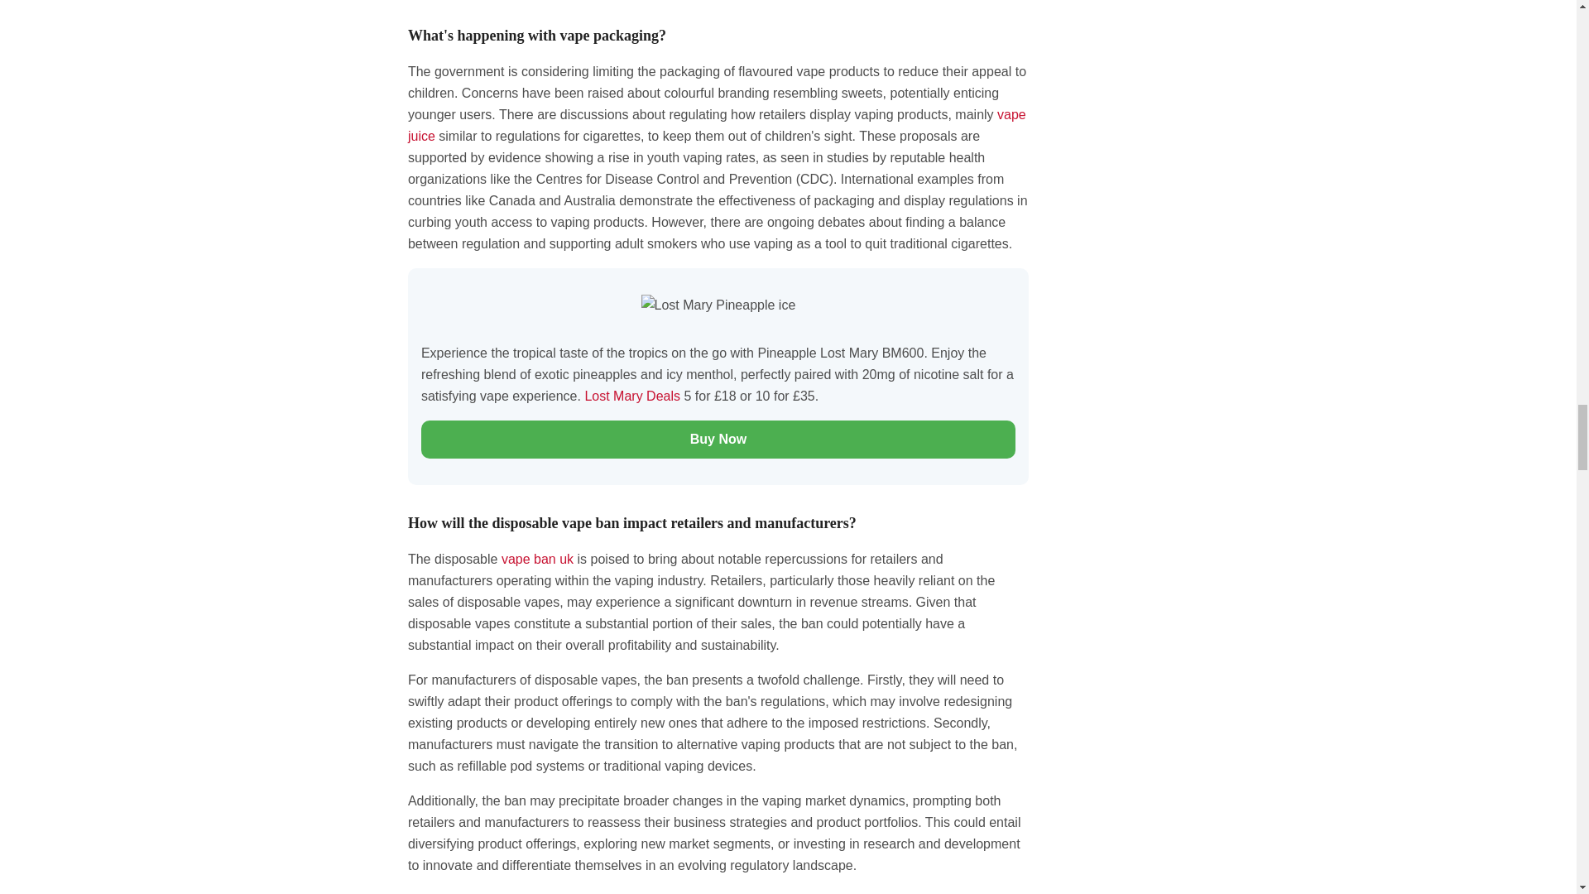 The image size is (1589, 894). Describe the element at coordinates (717, 124) in the screenshot. I see `shortfill e-liquids` at that location.